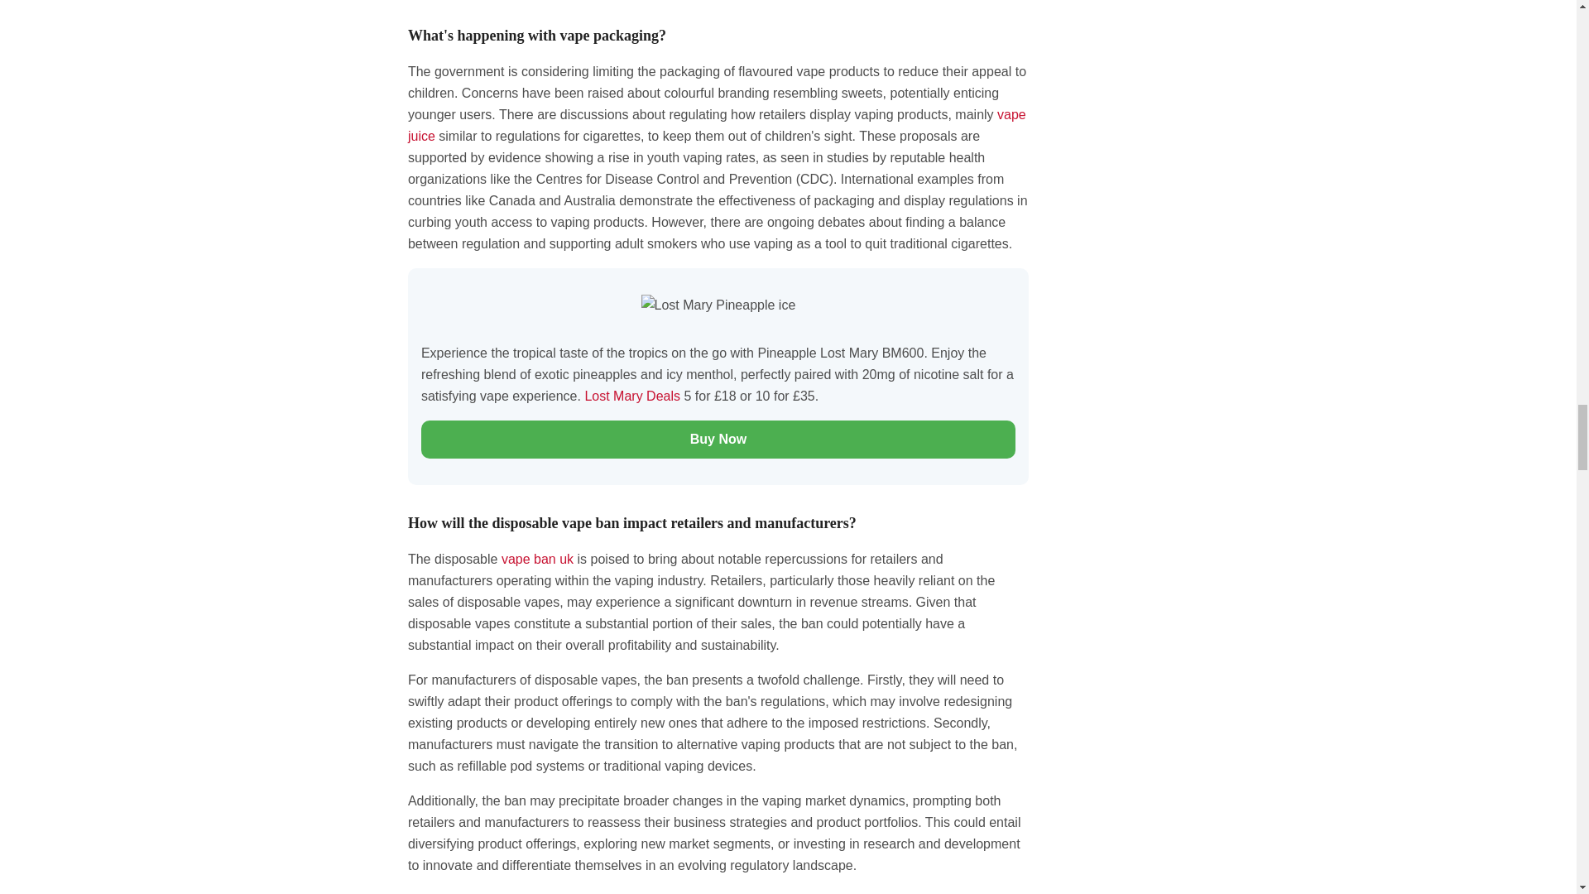 The image size is (1589, 894). Describe the element at coordinates (717, 124) in the screenshot. I see `shortfill e-liquids` at that location.